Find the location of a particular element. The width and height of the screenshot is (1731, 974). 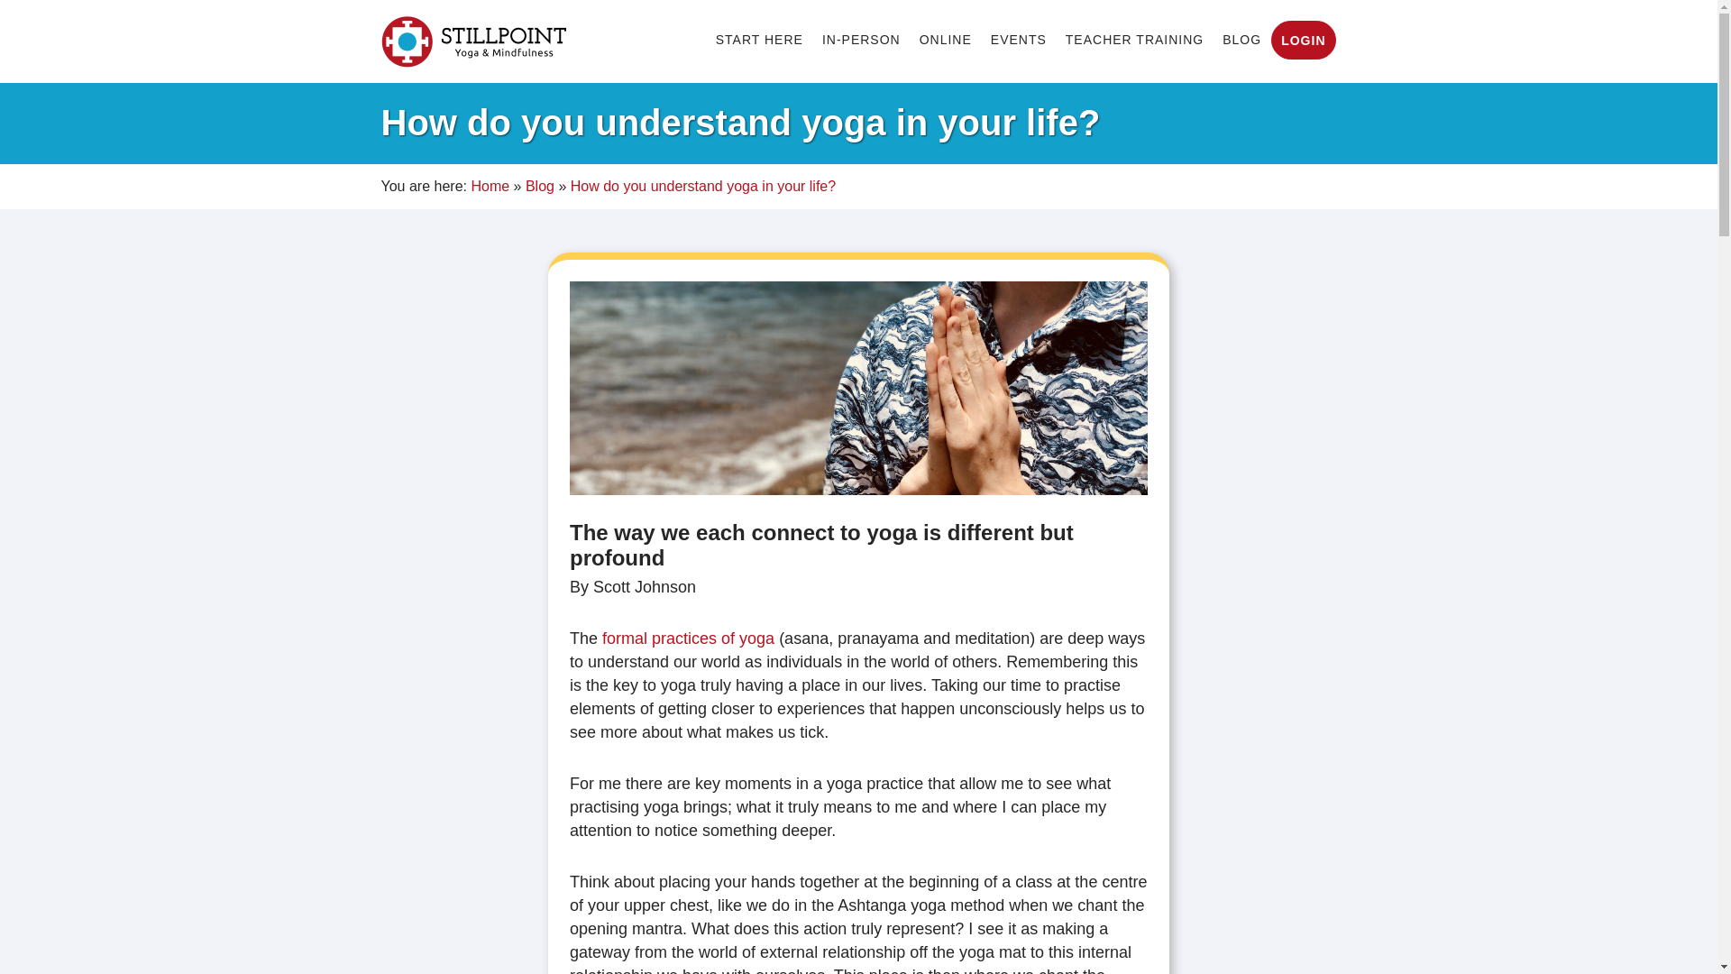

Home is located at coordinates (490, 186).